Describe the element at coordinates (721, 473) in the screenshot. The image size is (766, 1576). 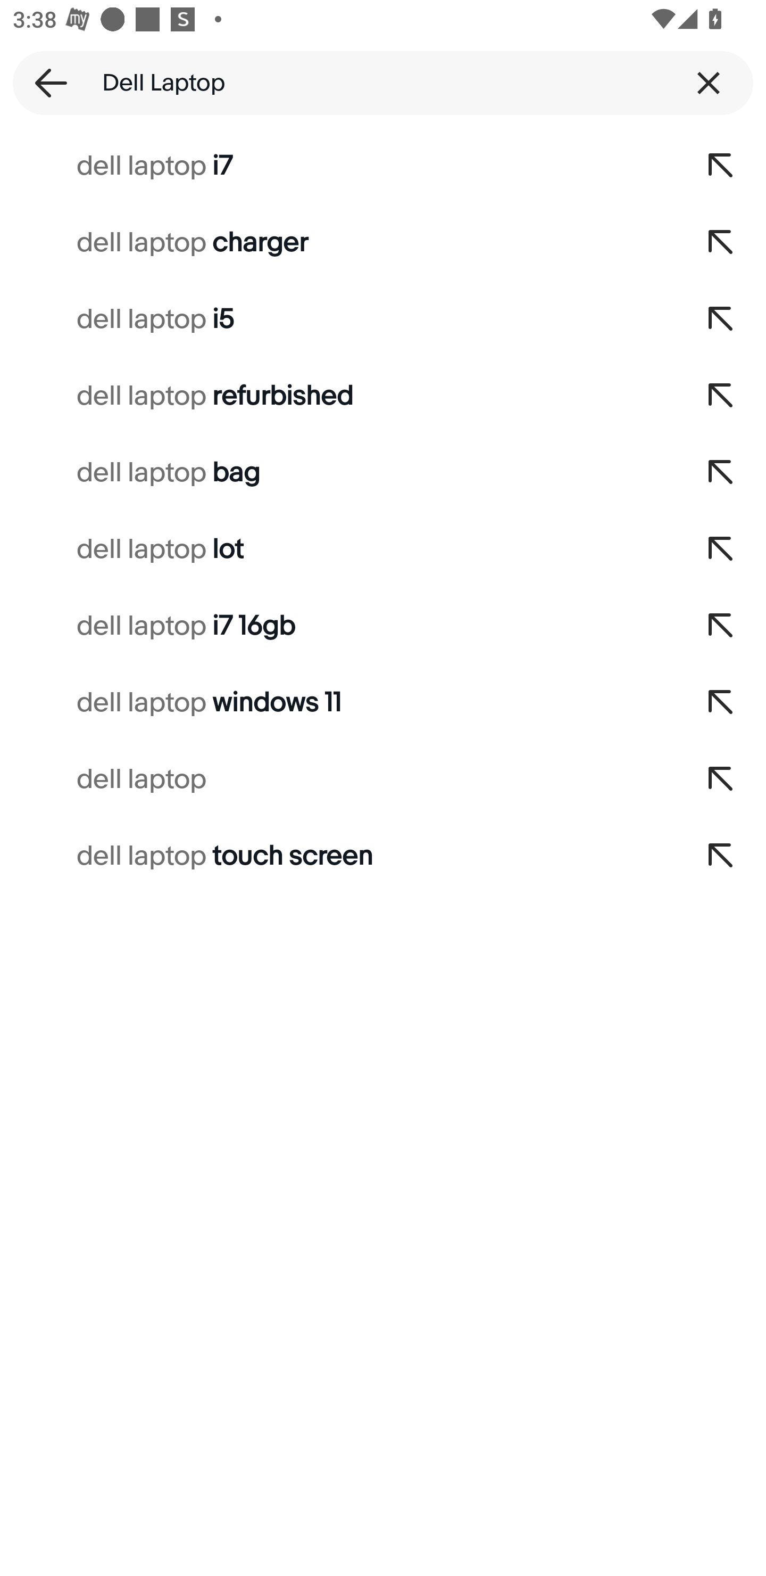
I see `Add to search query,dell laptop bag` at that location.